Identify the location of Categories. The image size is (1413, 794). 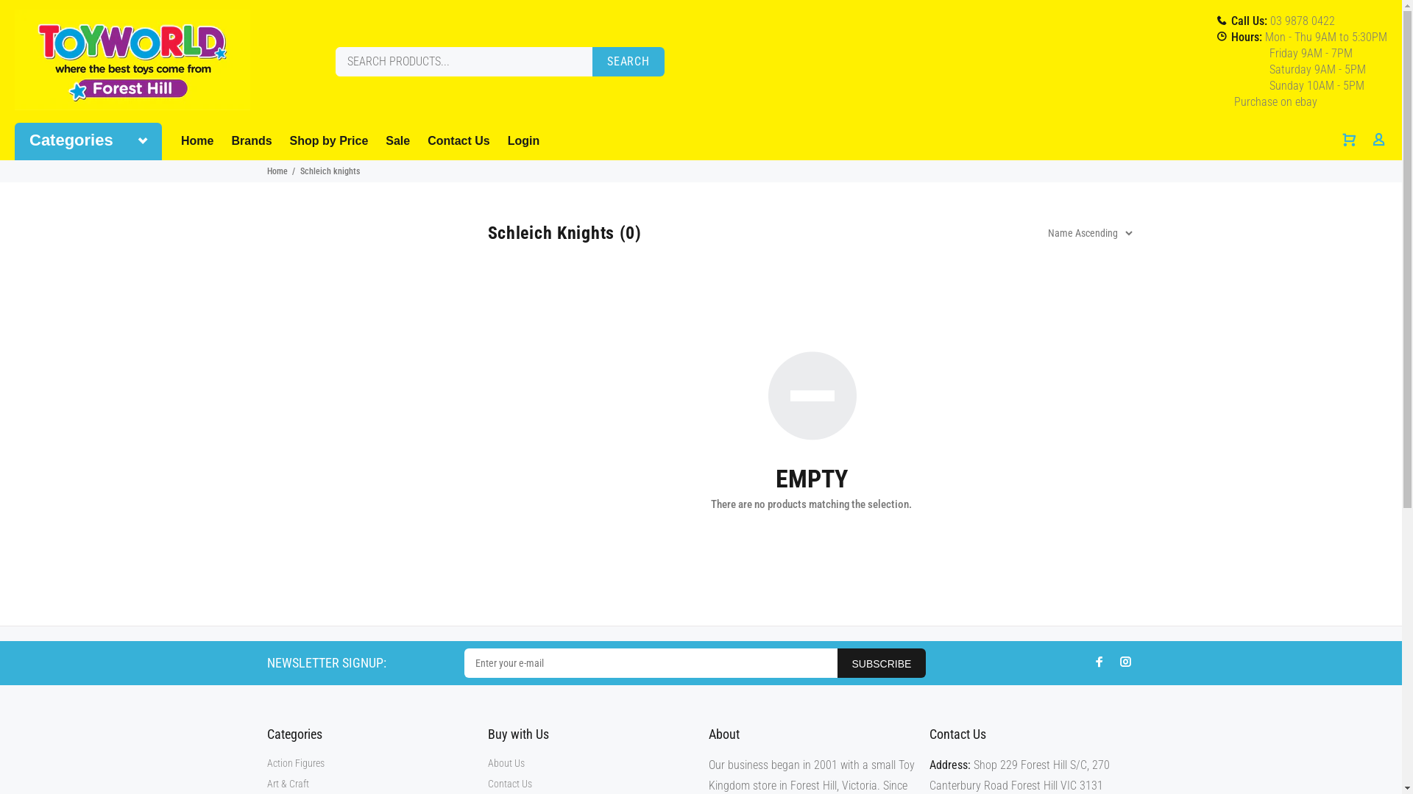
(88, 141).